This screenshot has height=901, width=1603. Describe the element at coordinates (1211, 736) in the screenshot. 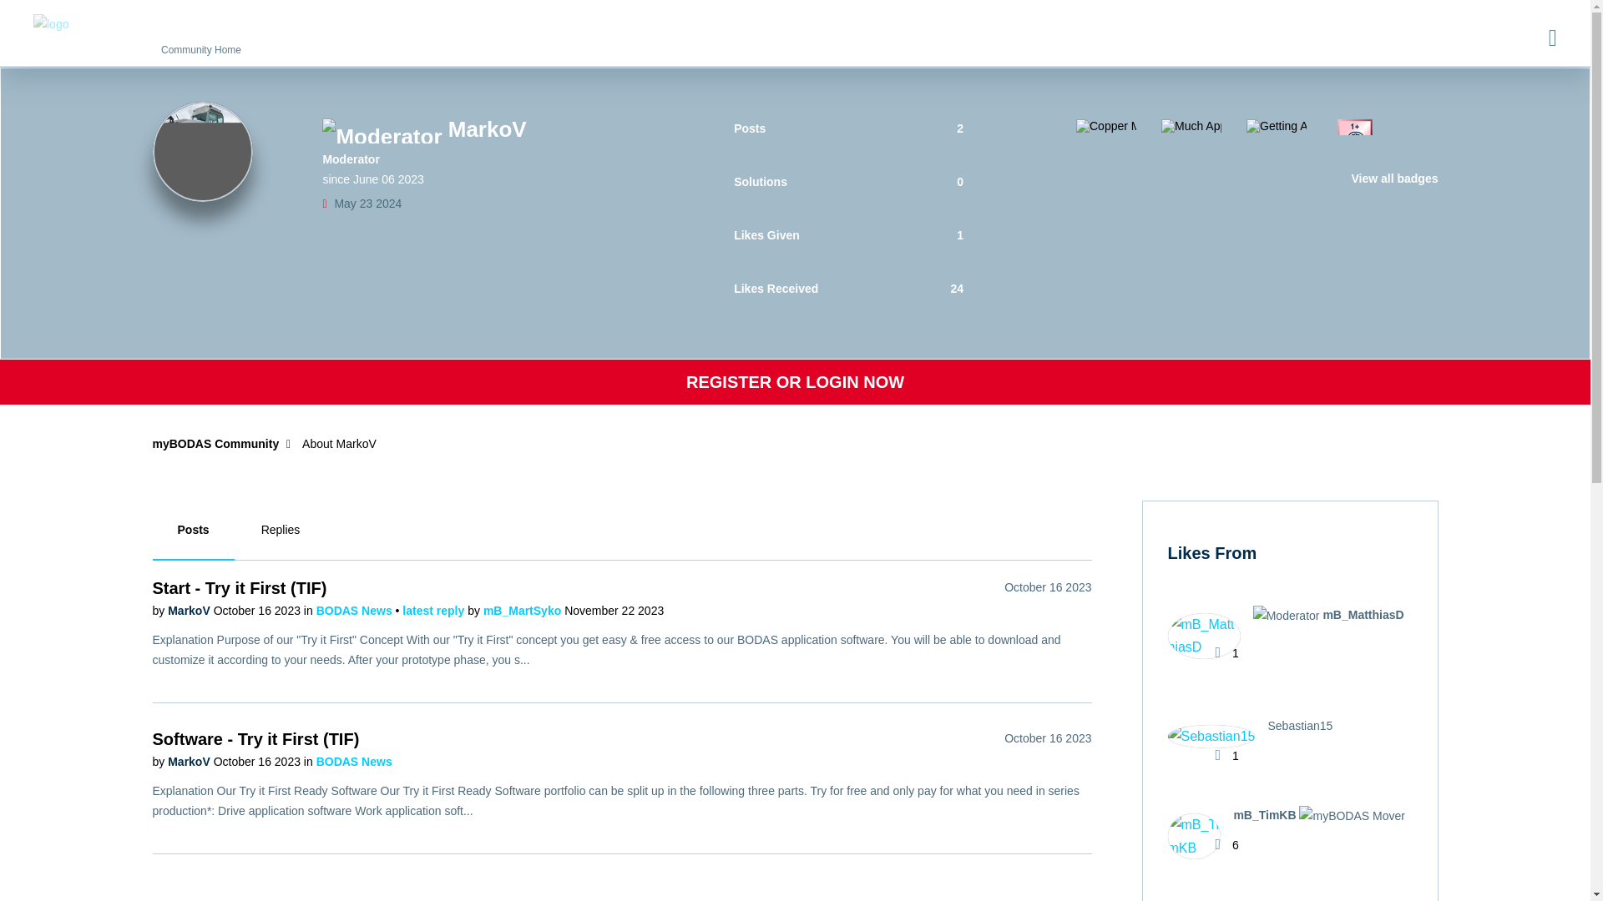

I see `Sebastian15` at that location.